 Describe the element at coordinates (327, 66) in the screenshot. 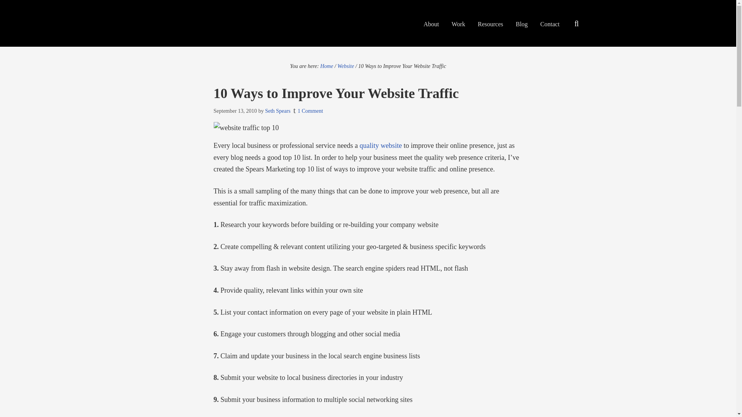

I see `Home` at that location.